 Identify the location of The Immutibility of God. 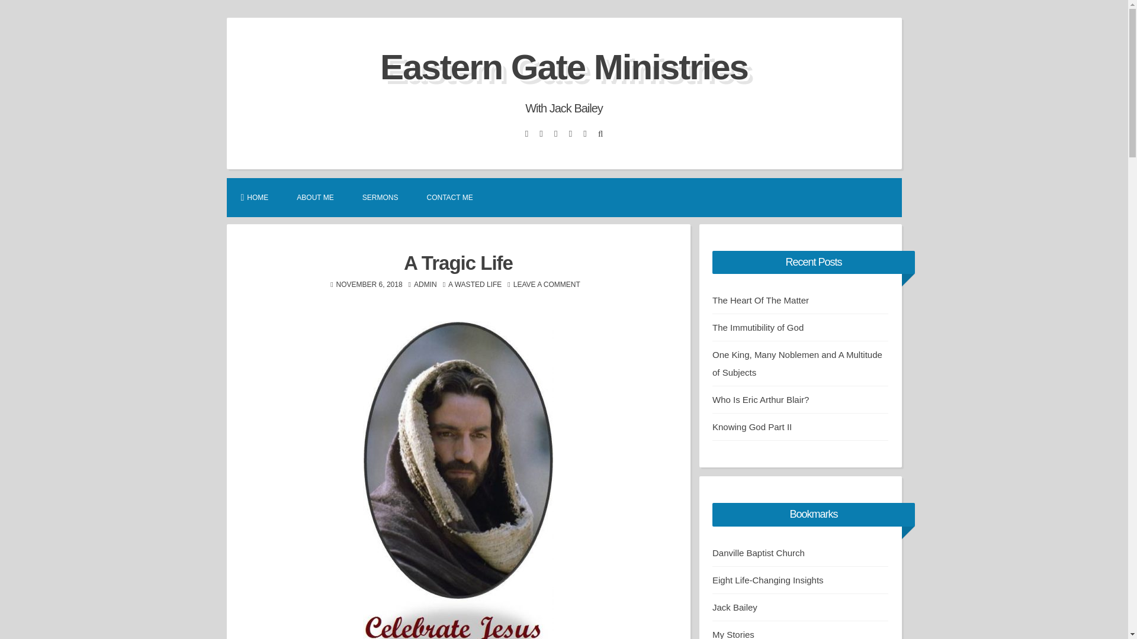
(758, 327).